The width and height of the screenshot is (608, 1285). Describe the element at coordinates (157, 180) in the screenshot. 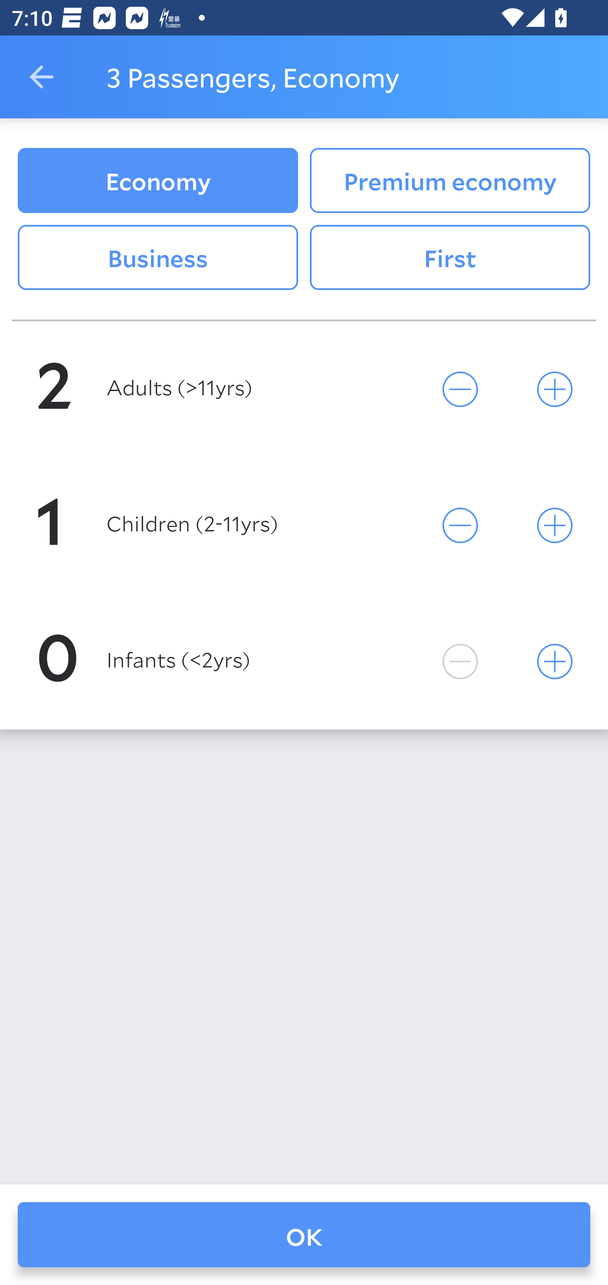

I see `Economy` at that location.